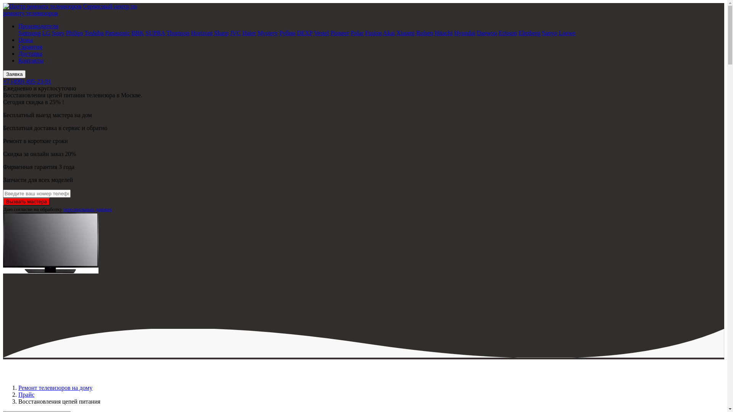  I want to click on Mystery, so click(267, 33).